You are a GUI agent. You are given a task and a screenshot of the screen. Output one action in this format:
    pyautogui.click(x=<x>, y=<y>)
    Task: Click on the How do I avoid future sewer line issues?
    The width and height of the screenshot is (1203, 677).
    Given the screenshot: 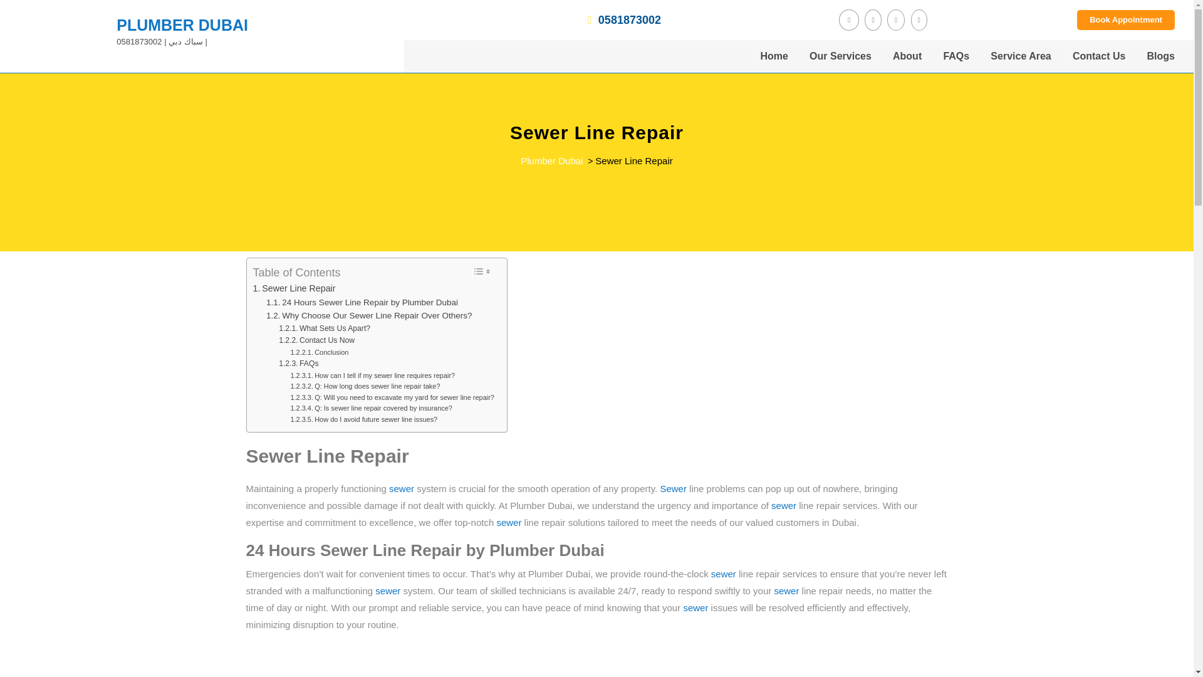 What is the action you would take?
    pyautogui.click(x=363, y=420)
    